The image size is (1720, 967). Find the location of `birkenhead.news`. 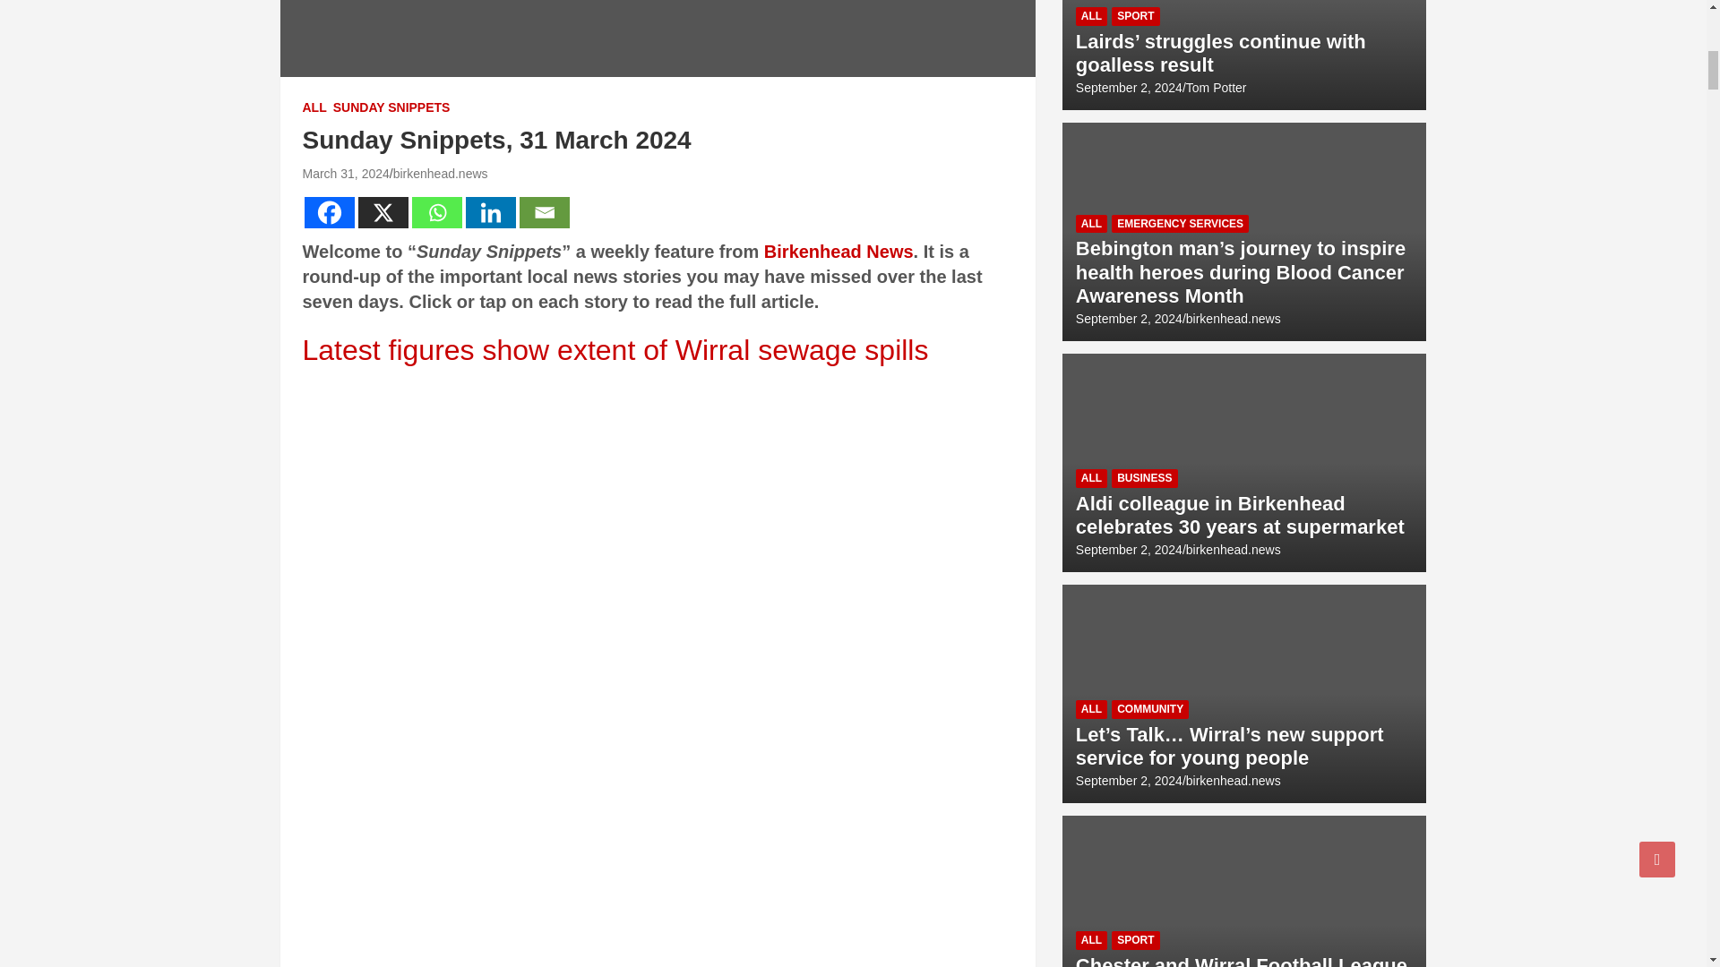

birkenhead.news is located at coordinates (441, 173).